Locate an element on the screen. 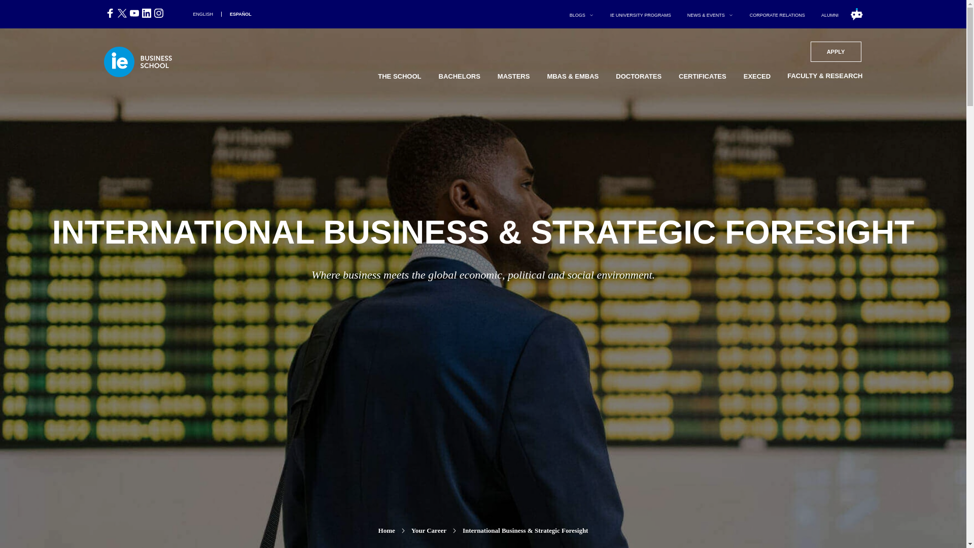 The height and width of the screenshot is (548, 974). APPLY is located at coordinates (836, 51).